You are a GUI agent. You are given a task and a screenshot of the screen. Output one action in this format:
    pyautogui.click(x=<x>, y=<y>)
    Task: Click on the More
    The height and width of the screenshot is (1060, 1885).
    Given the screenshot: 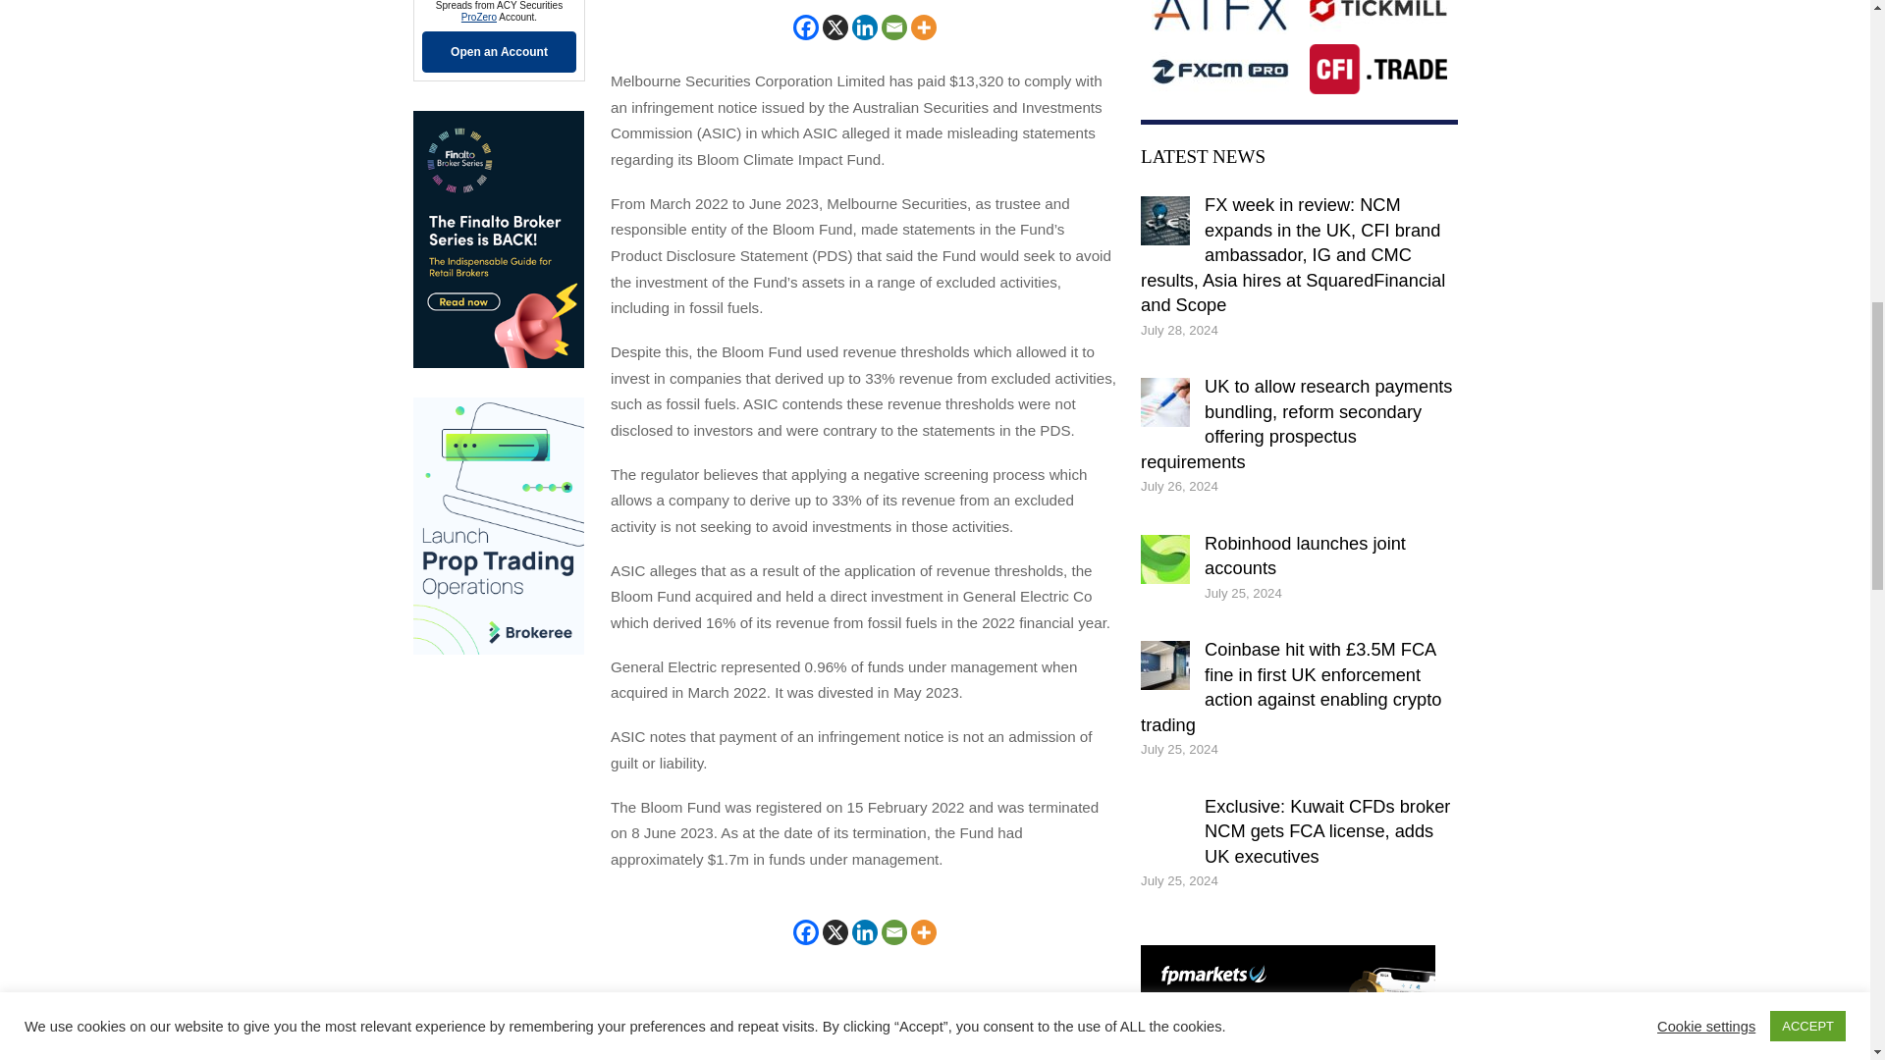 What is the action you would take?
    pyautogui.click(x=923, y=27)
    